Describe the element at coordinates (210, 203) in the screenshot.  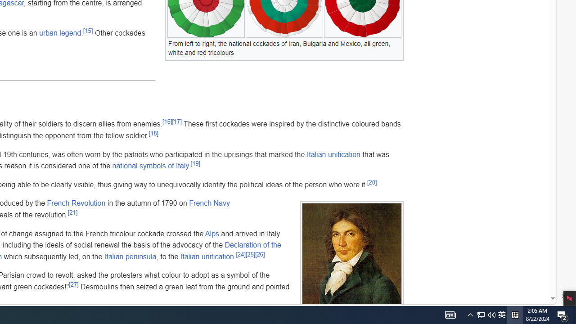
I see `French Navy` at that location.